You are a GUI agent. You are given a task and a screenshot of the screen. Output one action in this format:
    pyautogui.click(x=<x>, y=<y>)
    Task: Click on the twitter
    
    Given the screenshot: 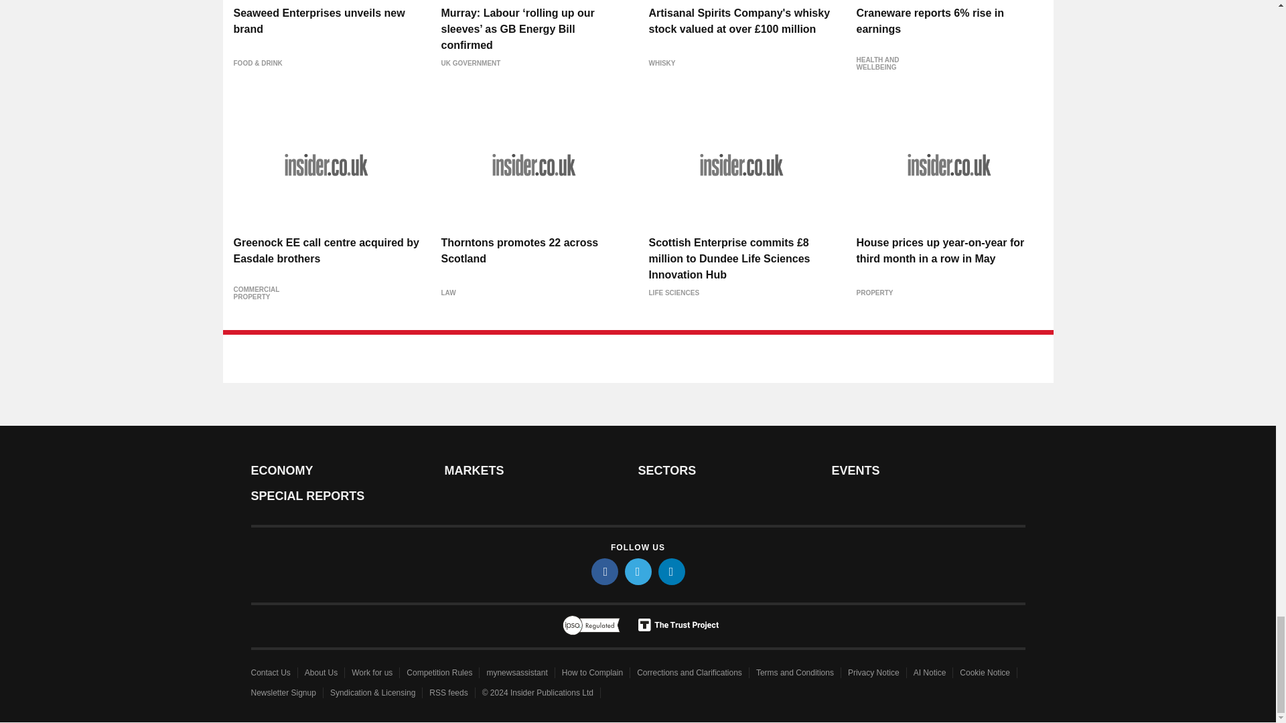 What is the action you would take?
    pyautogui.click(x=637, y=571)
    